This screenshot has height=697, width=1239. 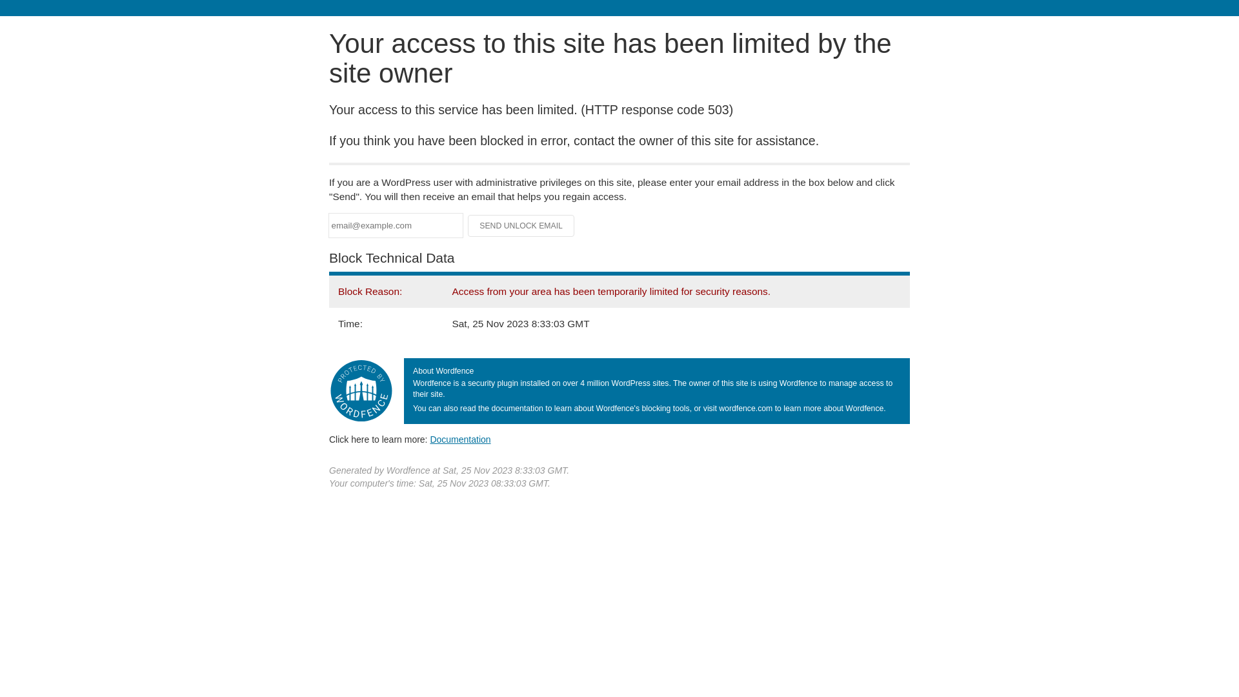 What do you see at coordinates (521, 226) in the screenshot?
I see `Send Unlock Email` at bounding box center [521, 226].